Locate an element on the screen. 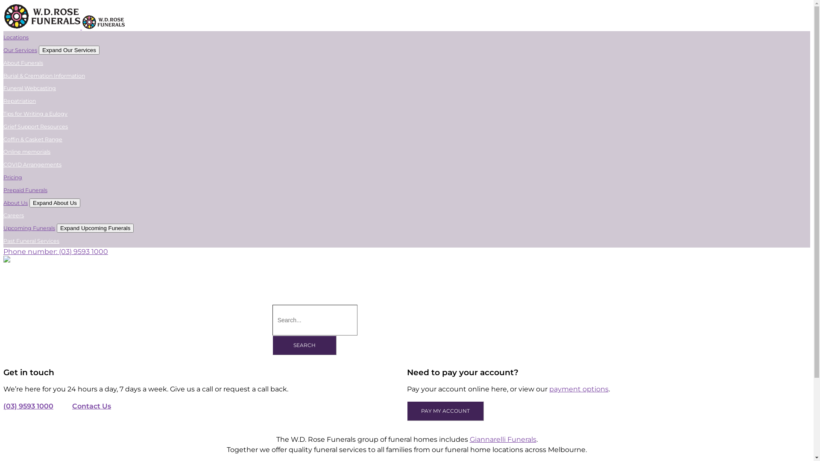 This screenshot has height=461, width=820. Giannarelli Funerals is located at coordinates (503, 440).